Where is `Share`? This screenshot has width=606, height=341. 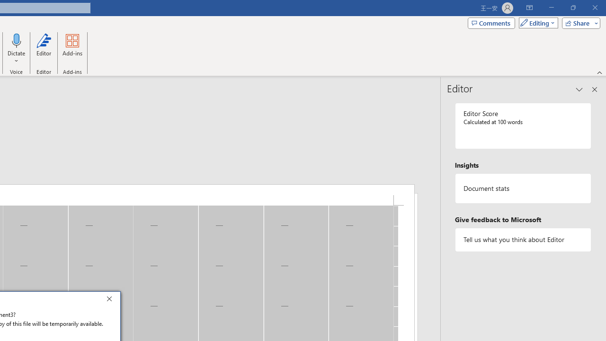 Share is located at coordinates (579, 23).